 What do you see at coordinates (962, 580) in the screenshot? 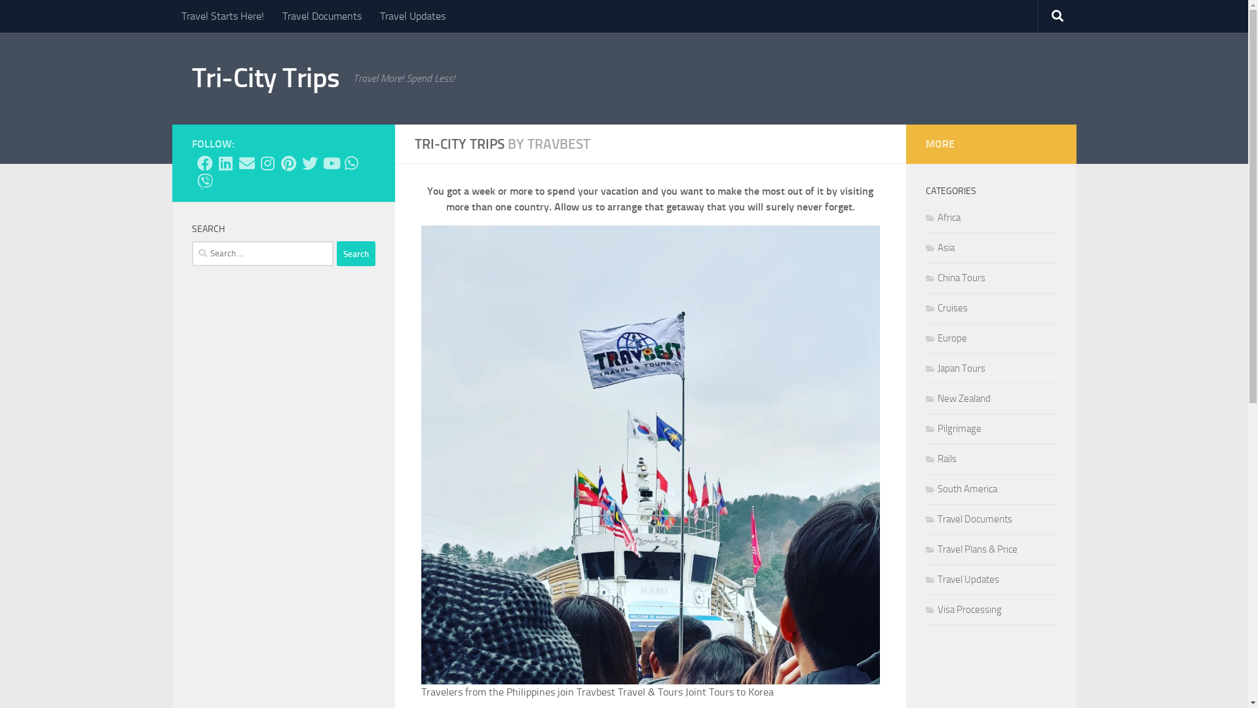
I see `Travel Updates` at bounding box center [962, 580].